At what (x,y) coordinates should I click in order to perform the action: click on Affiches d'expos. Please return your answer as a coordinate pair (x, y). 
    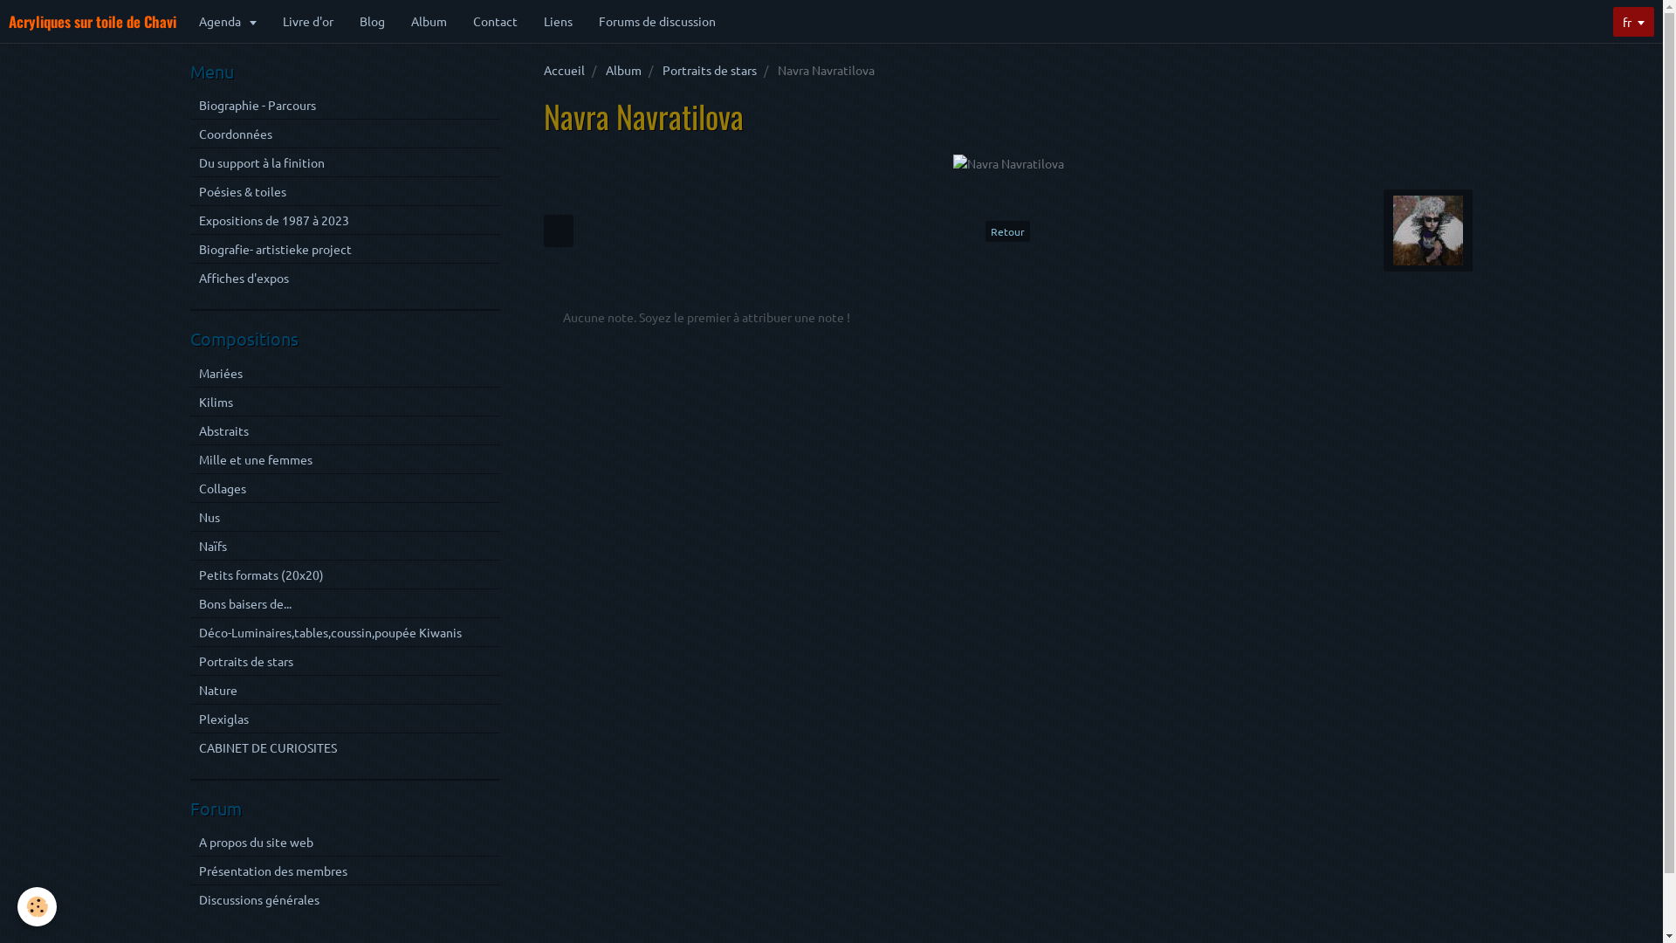
    Looking at the image, I should click on (346, 278).